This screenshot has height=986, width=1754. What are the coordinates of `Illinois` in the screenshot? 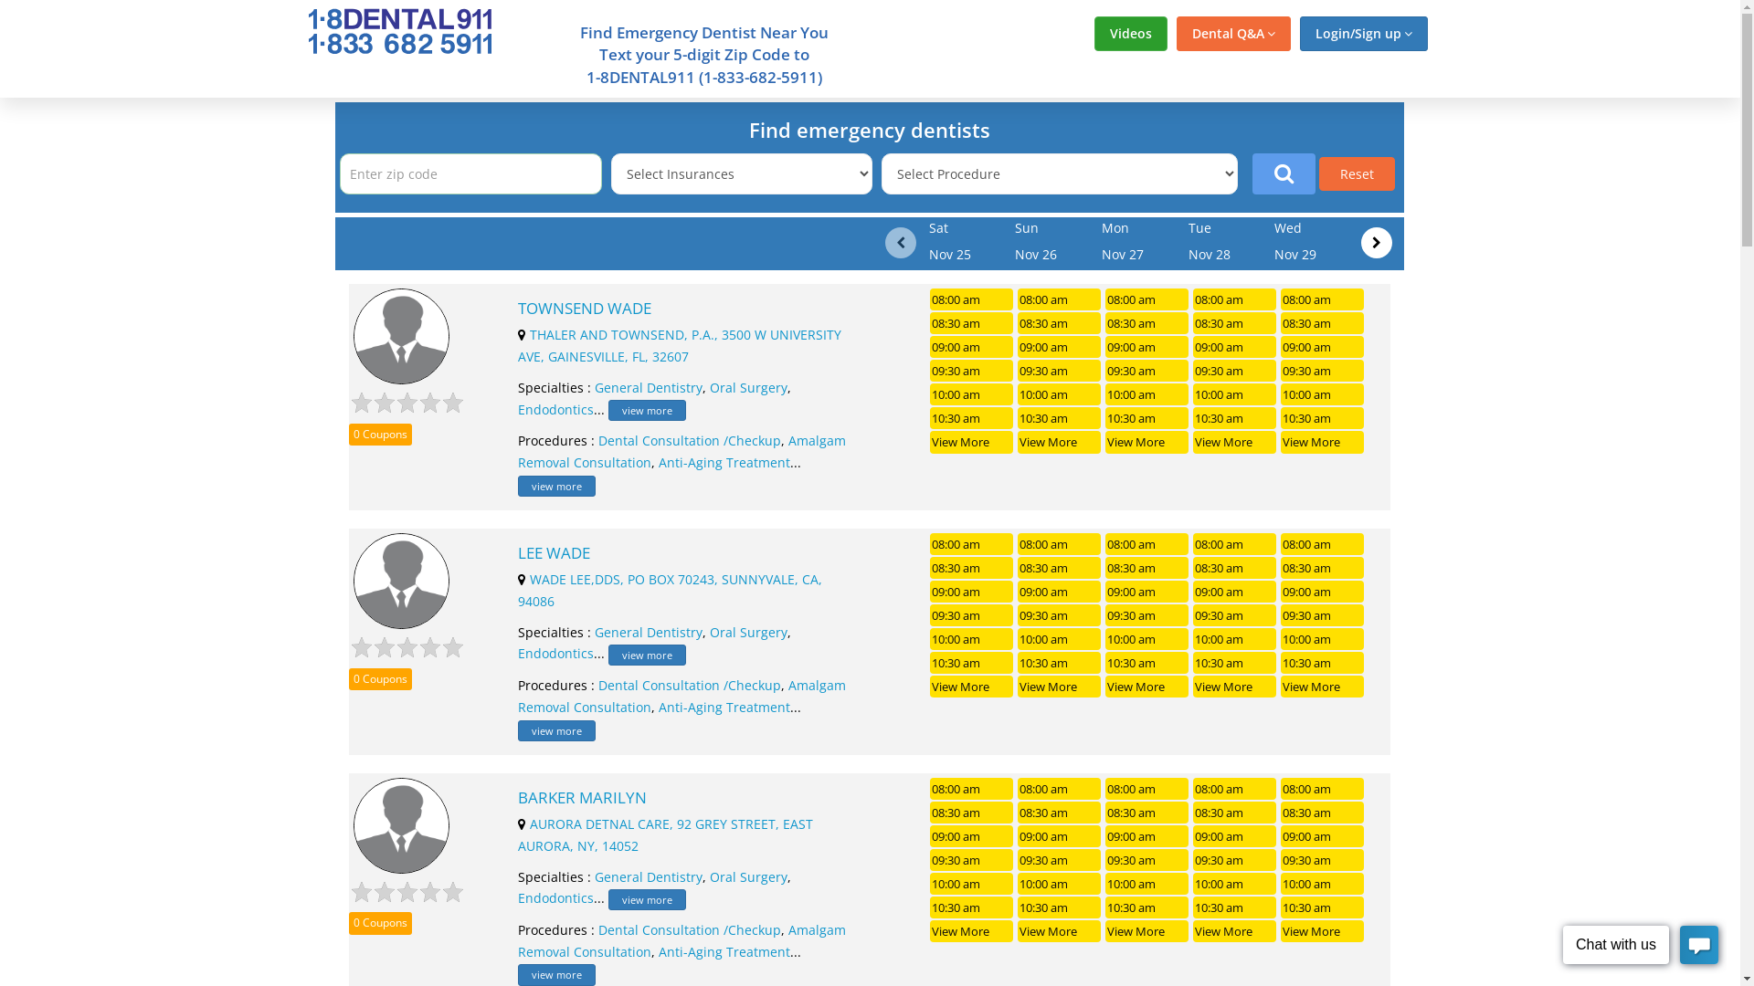 It's located at (562, 524).